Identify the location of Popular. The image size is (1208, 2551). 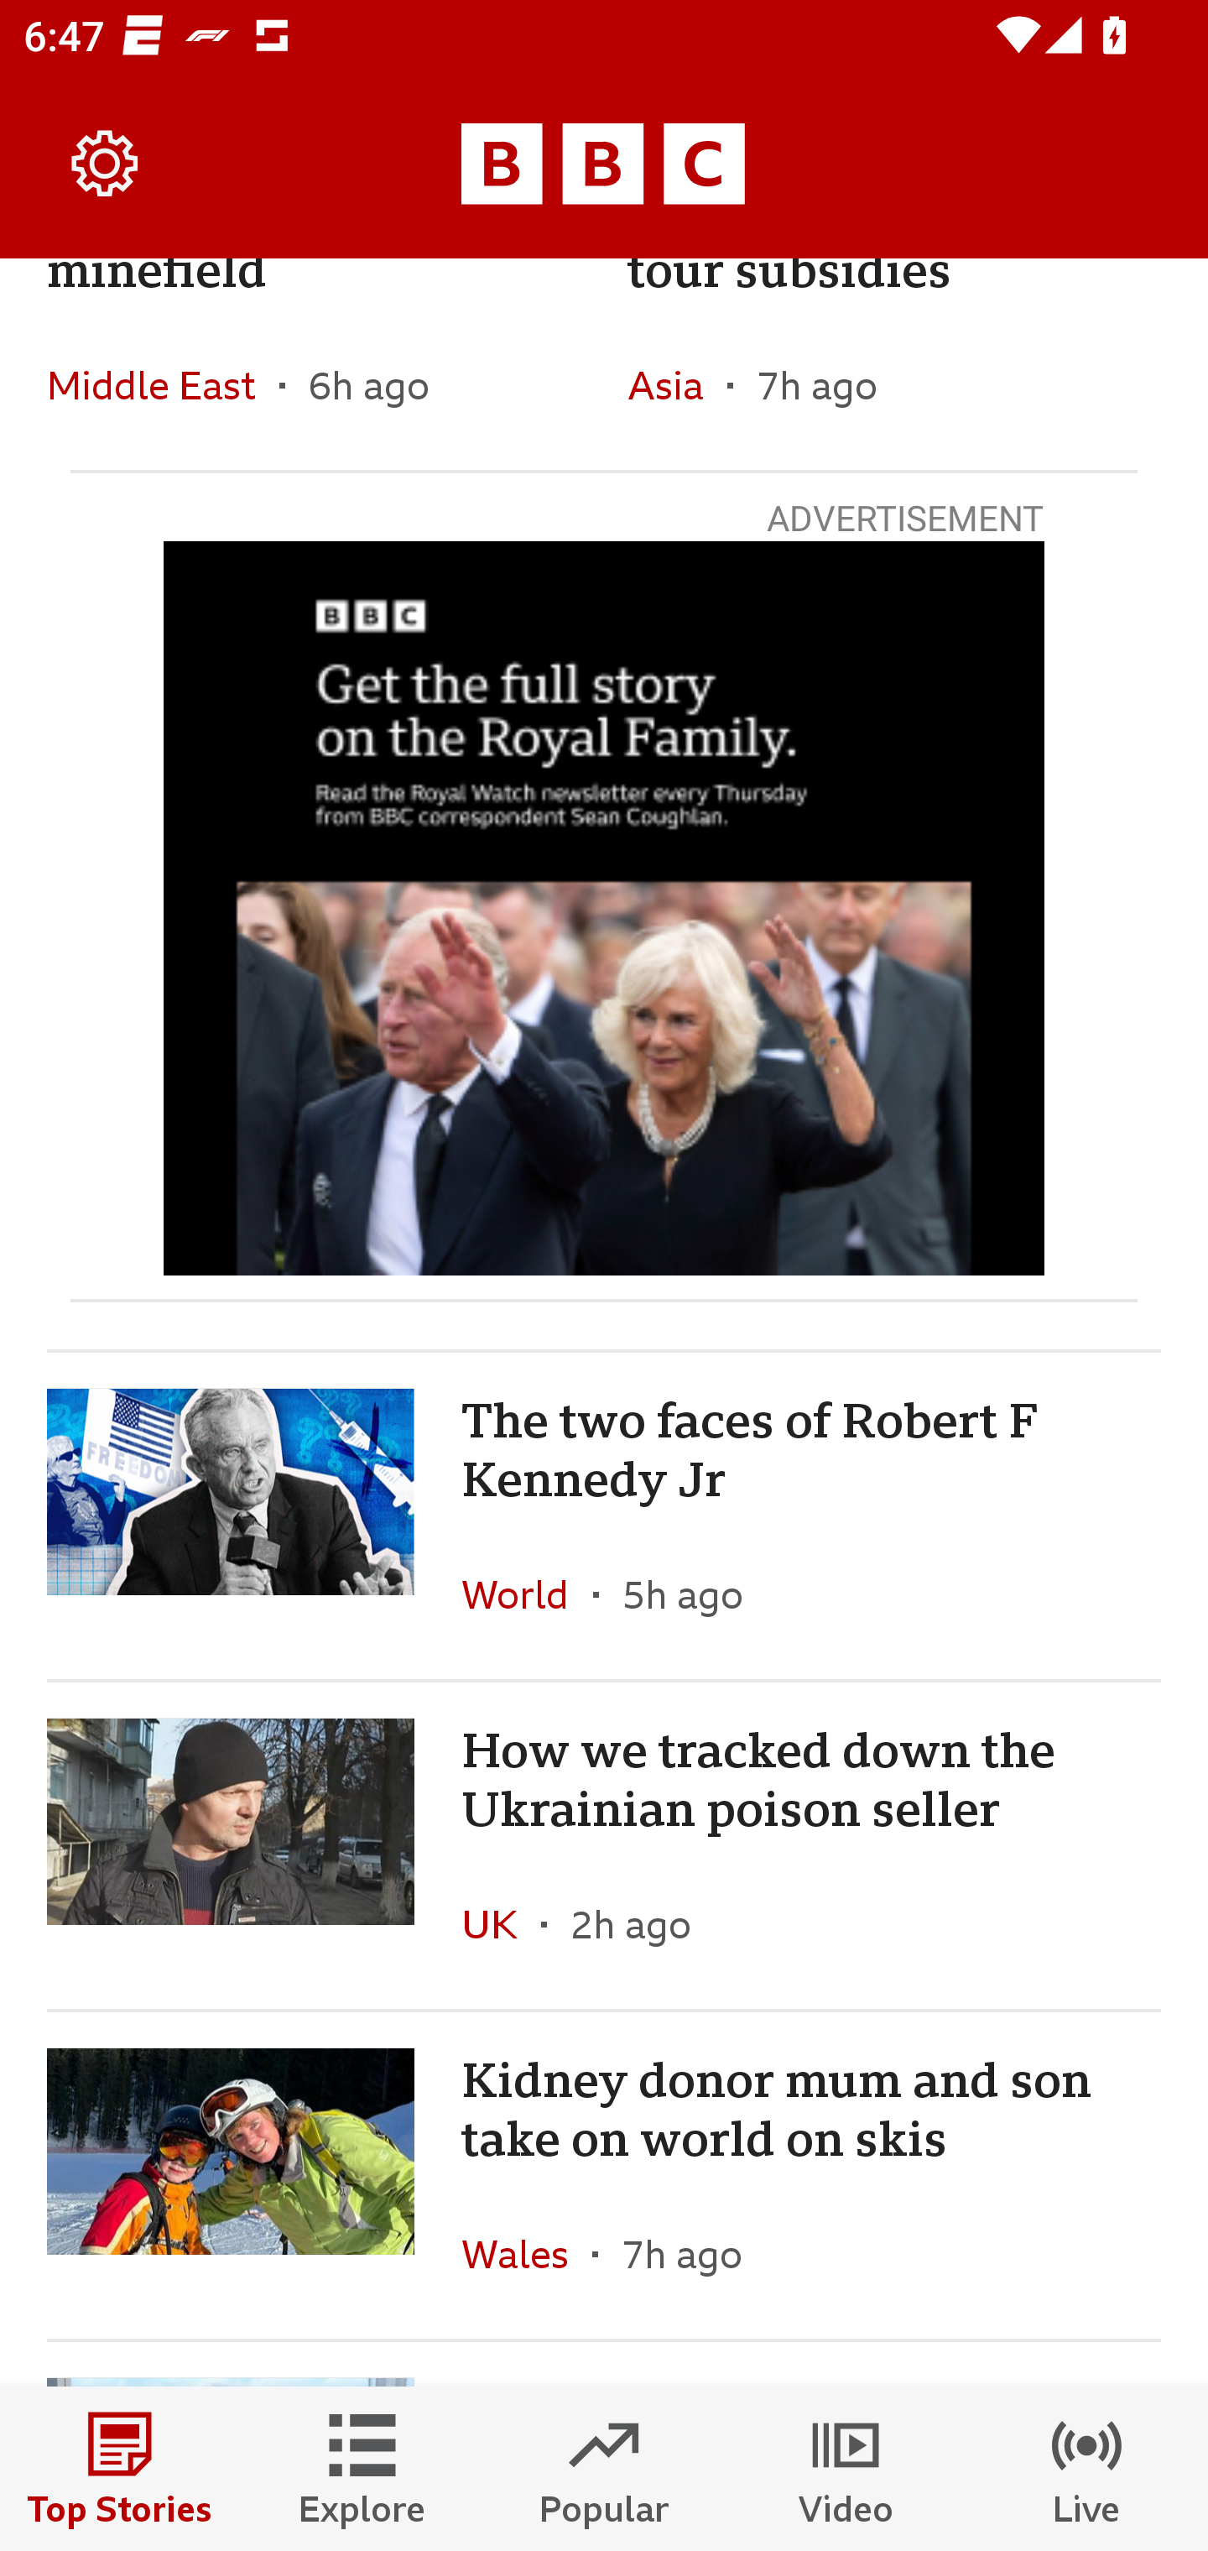
(604, 2469).